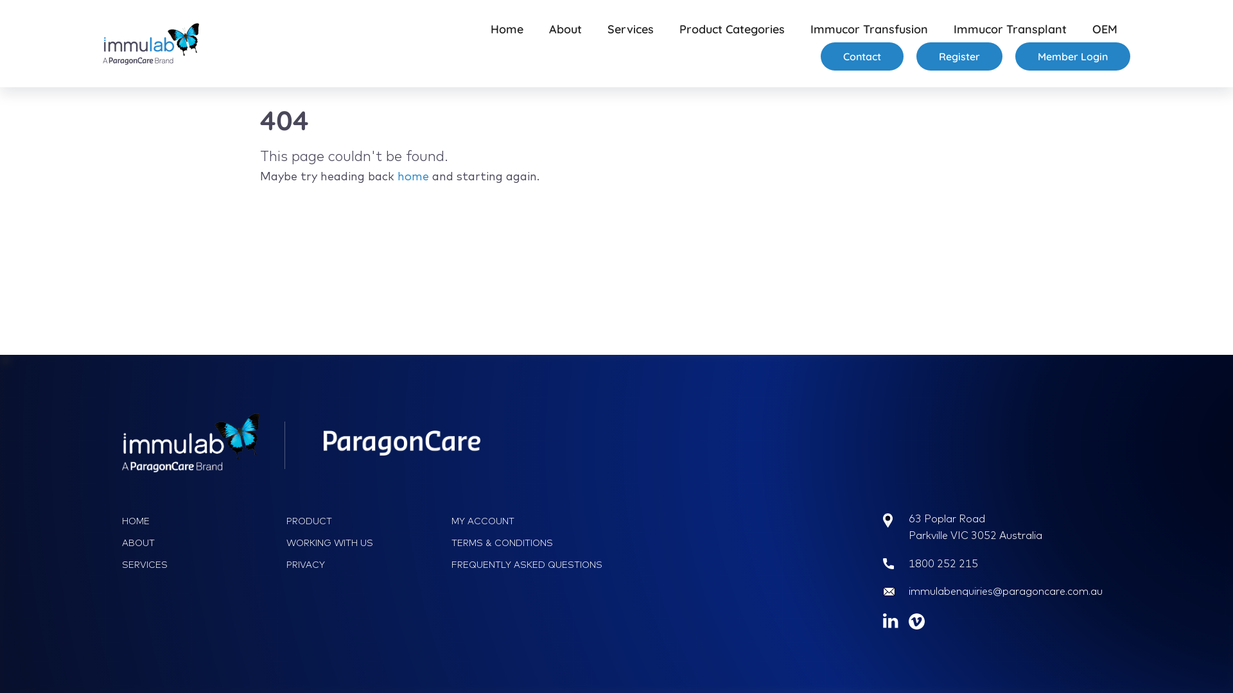 The image size is (1233, 693). I want to click on HOME, so click(200, 521).